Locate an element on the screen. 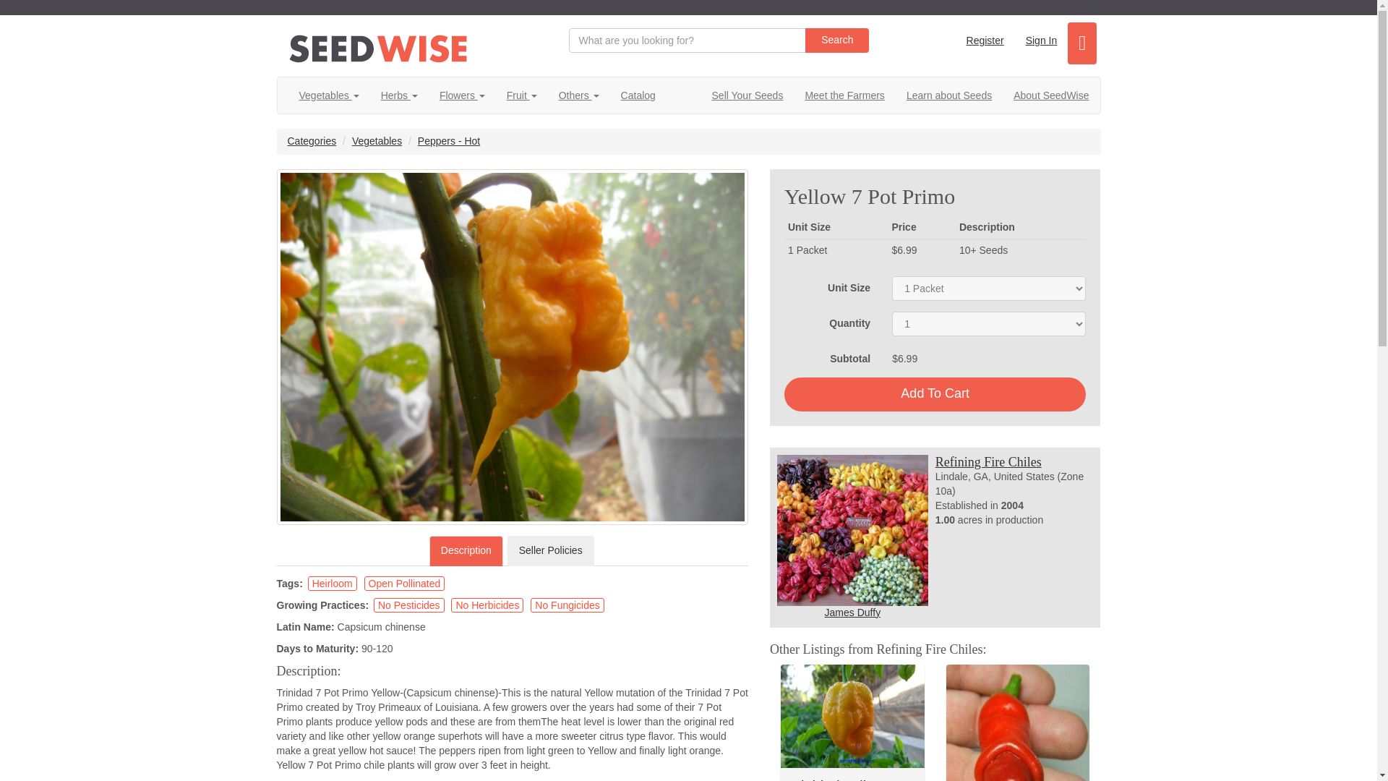 The image size is (1388, 781). Search is located at coordinates (836, 40).